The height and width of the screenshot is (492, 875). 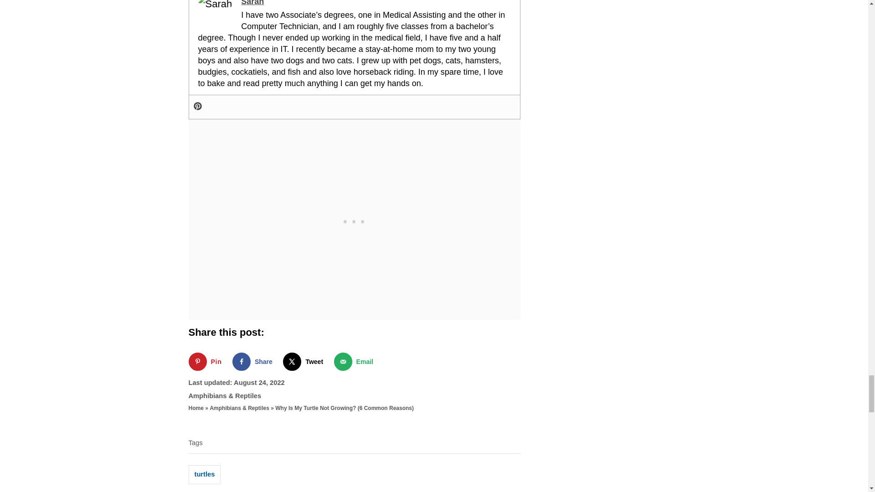 What do you see at coordinates (355, 362) in the screenshot?
I see `Email` at bounding box center [355, 362].